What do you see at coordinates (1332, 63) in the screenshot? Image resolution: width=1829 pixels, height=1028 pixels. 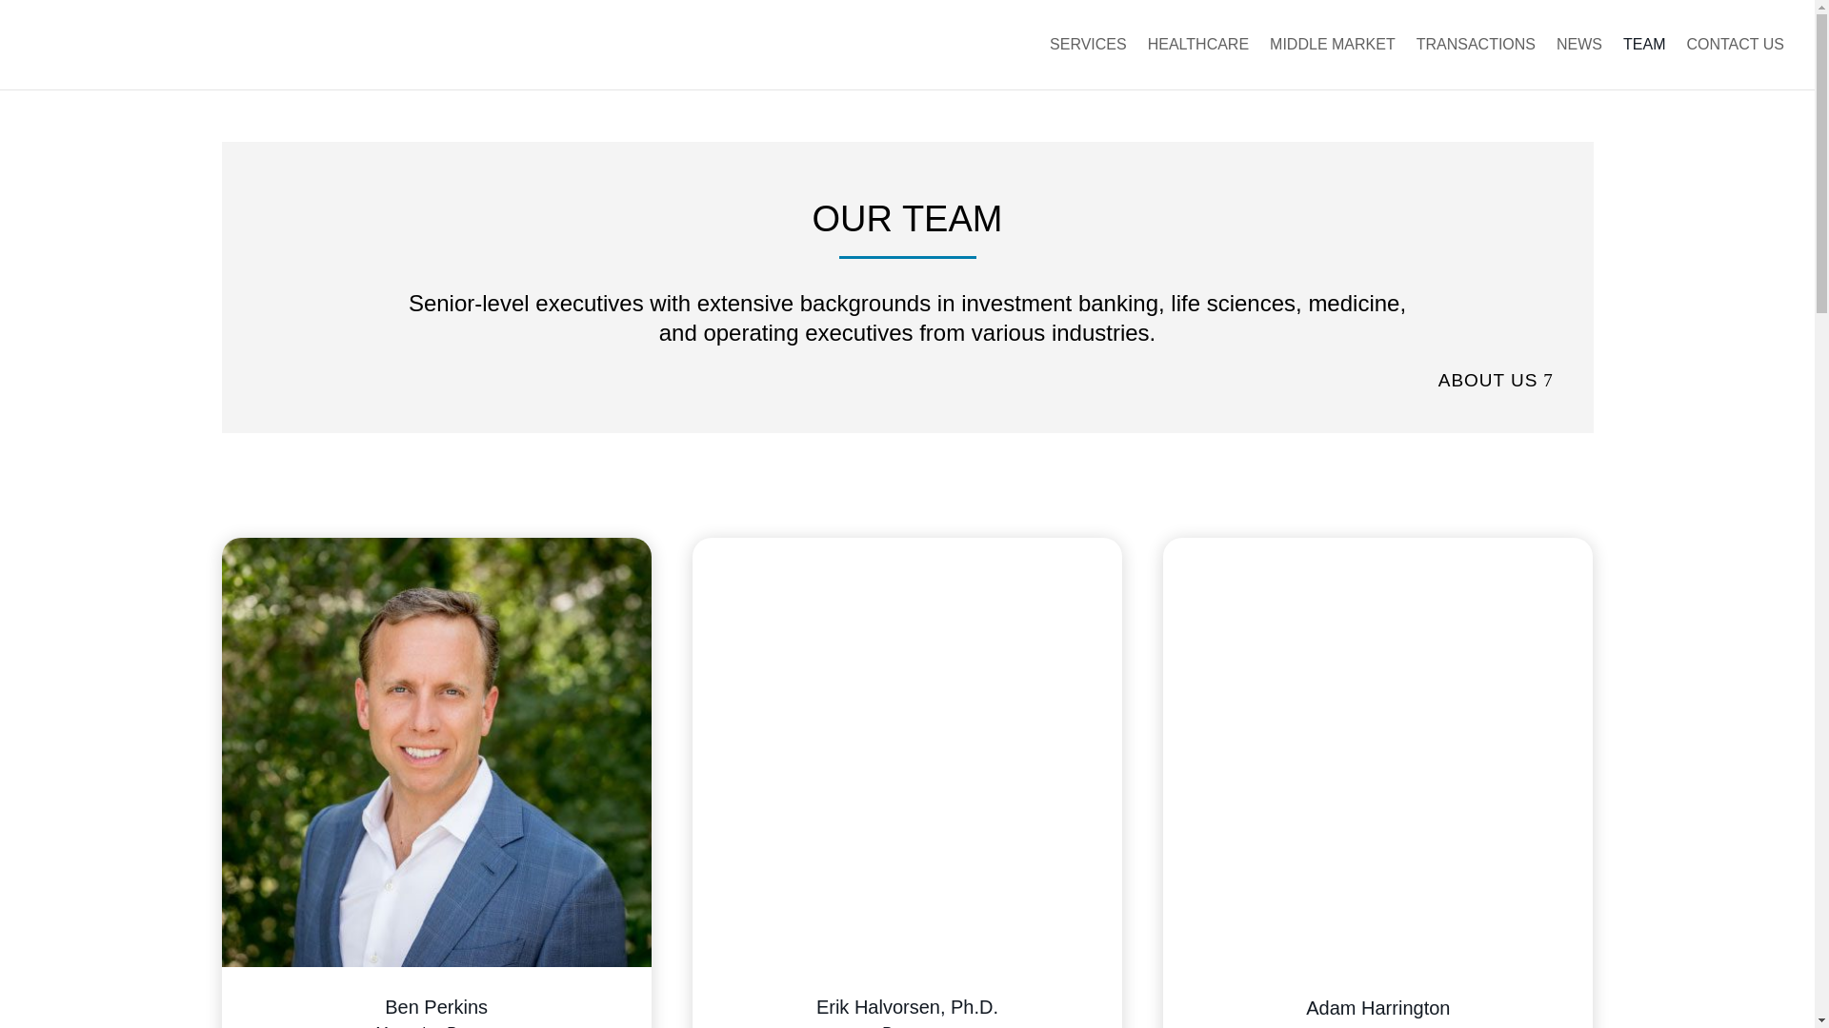 I see `MIDDLE MARKET` at bounding box center [1332, 63].